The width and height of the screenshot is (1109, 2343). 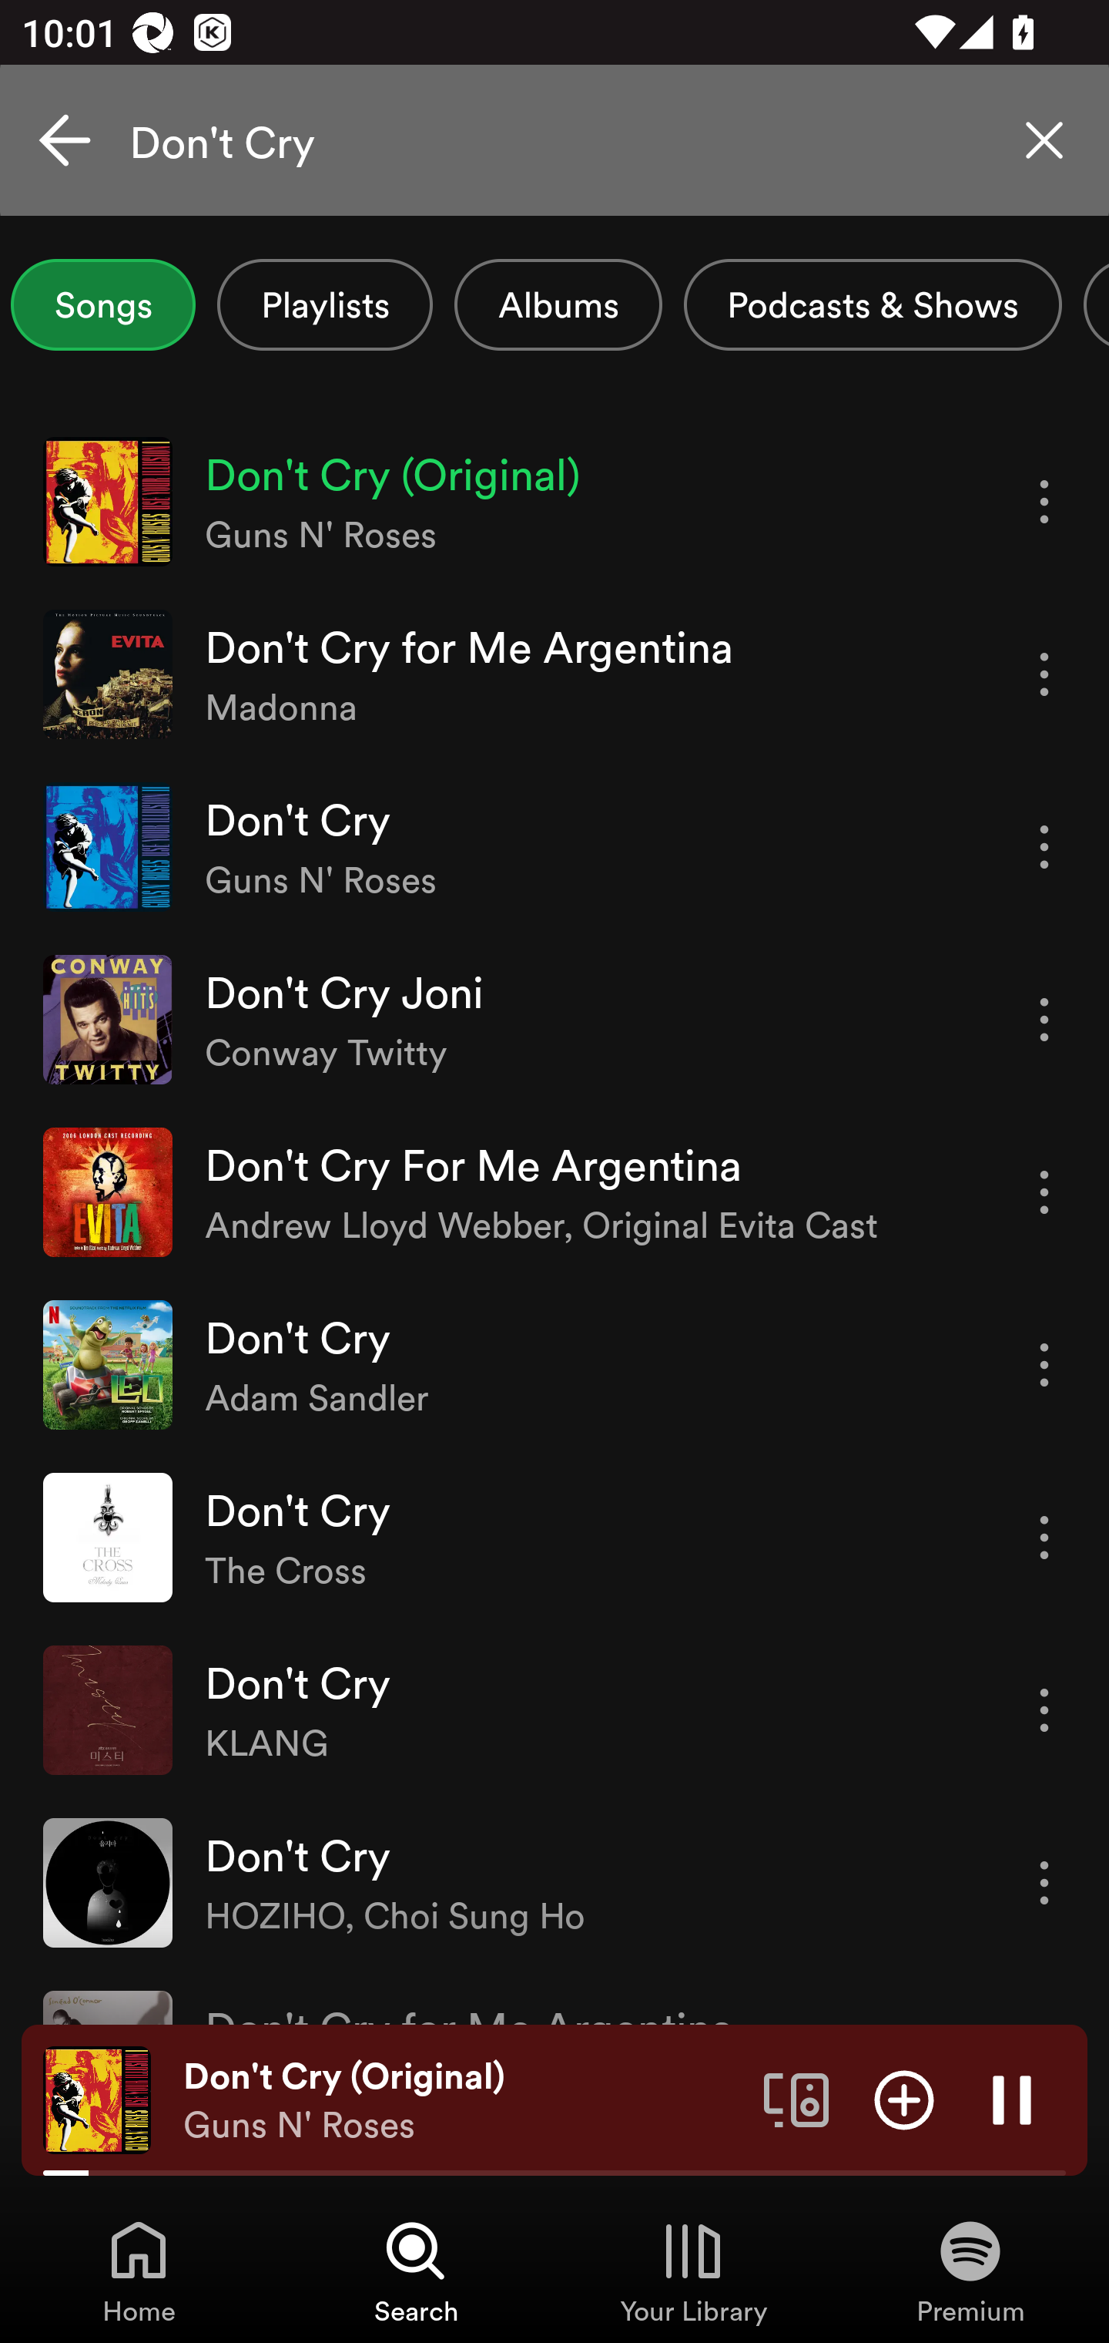 What do you see at coordinates (1044, 1364) in the screenshot?
I see `More options for song Don't Cry` at bounding box center [1044, 1364].